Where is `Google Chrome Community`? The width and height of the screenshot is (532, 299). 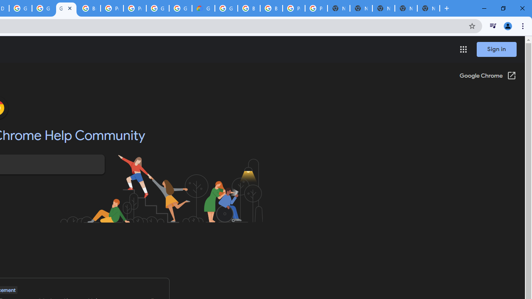 Google Chrome Community is located at coordinates (66, 8).